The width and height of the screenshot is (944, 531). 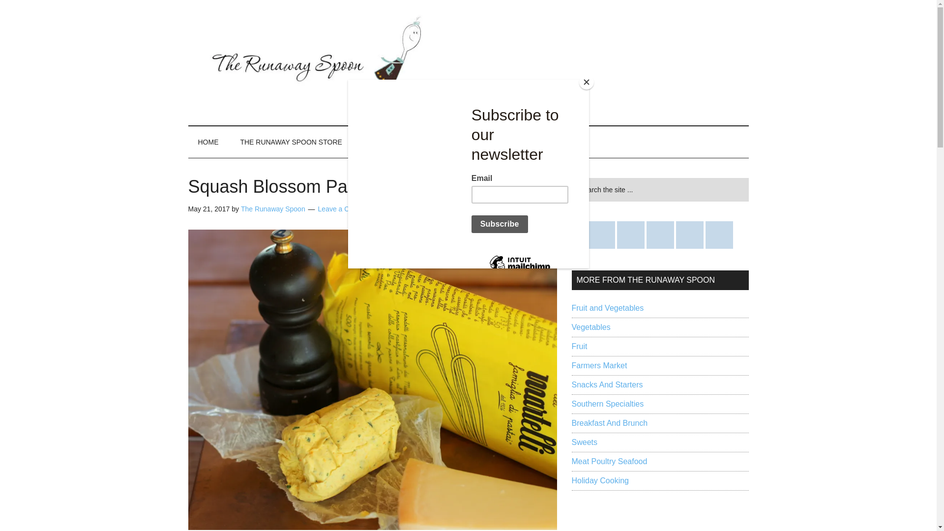 What do you see at coordinates (607, 384) in the screenshot?
I see `Snacks And Starters` at bounding box center [607, 384].